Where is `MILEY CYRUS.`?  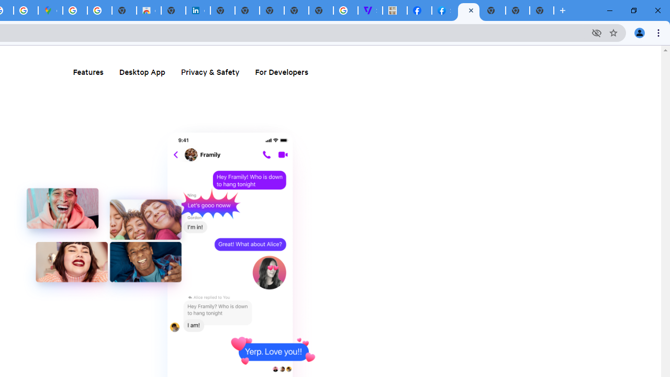 MILEY CYRUS. is located at coordinates (395, 10).